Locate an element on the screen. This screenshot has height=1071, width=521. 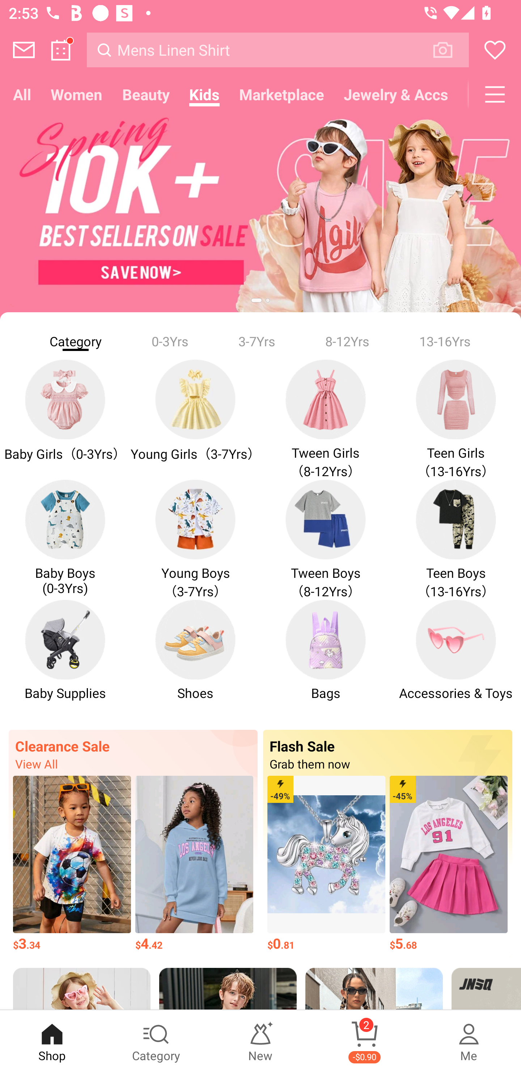
Cart 2 -$0.90 is located at coordinates (365, 1041).